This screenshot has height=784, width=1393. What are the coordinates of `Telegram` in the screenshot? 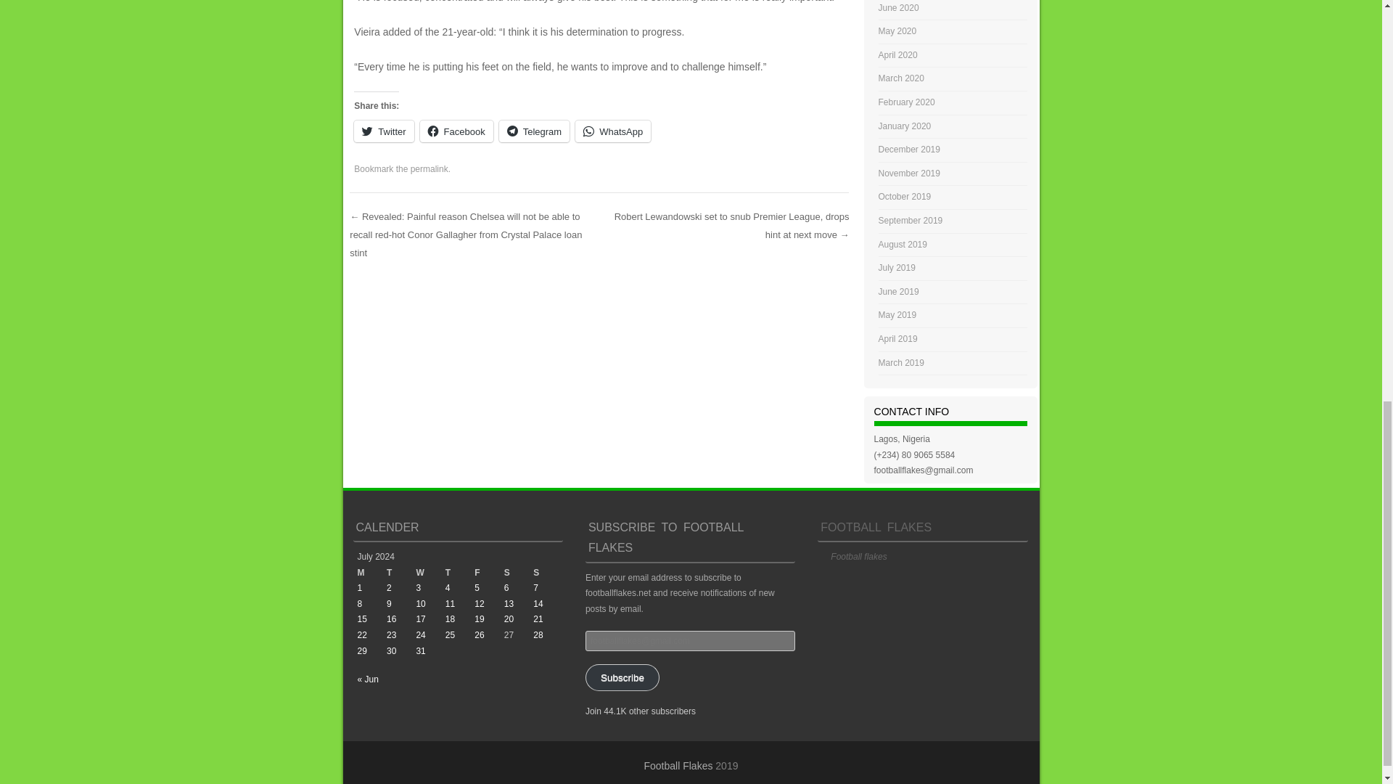 It's located at (534, 131).